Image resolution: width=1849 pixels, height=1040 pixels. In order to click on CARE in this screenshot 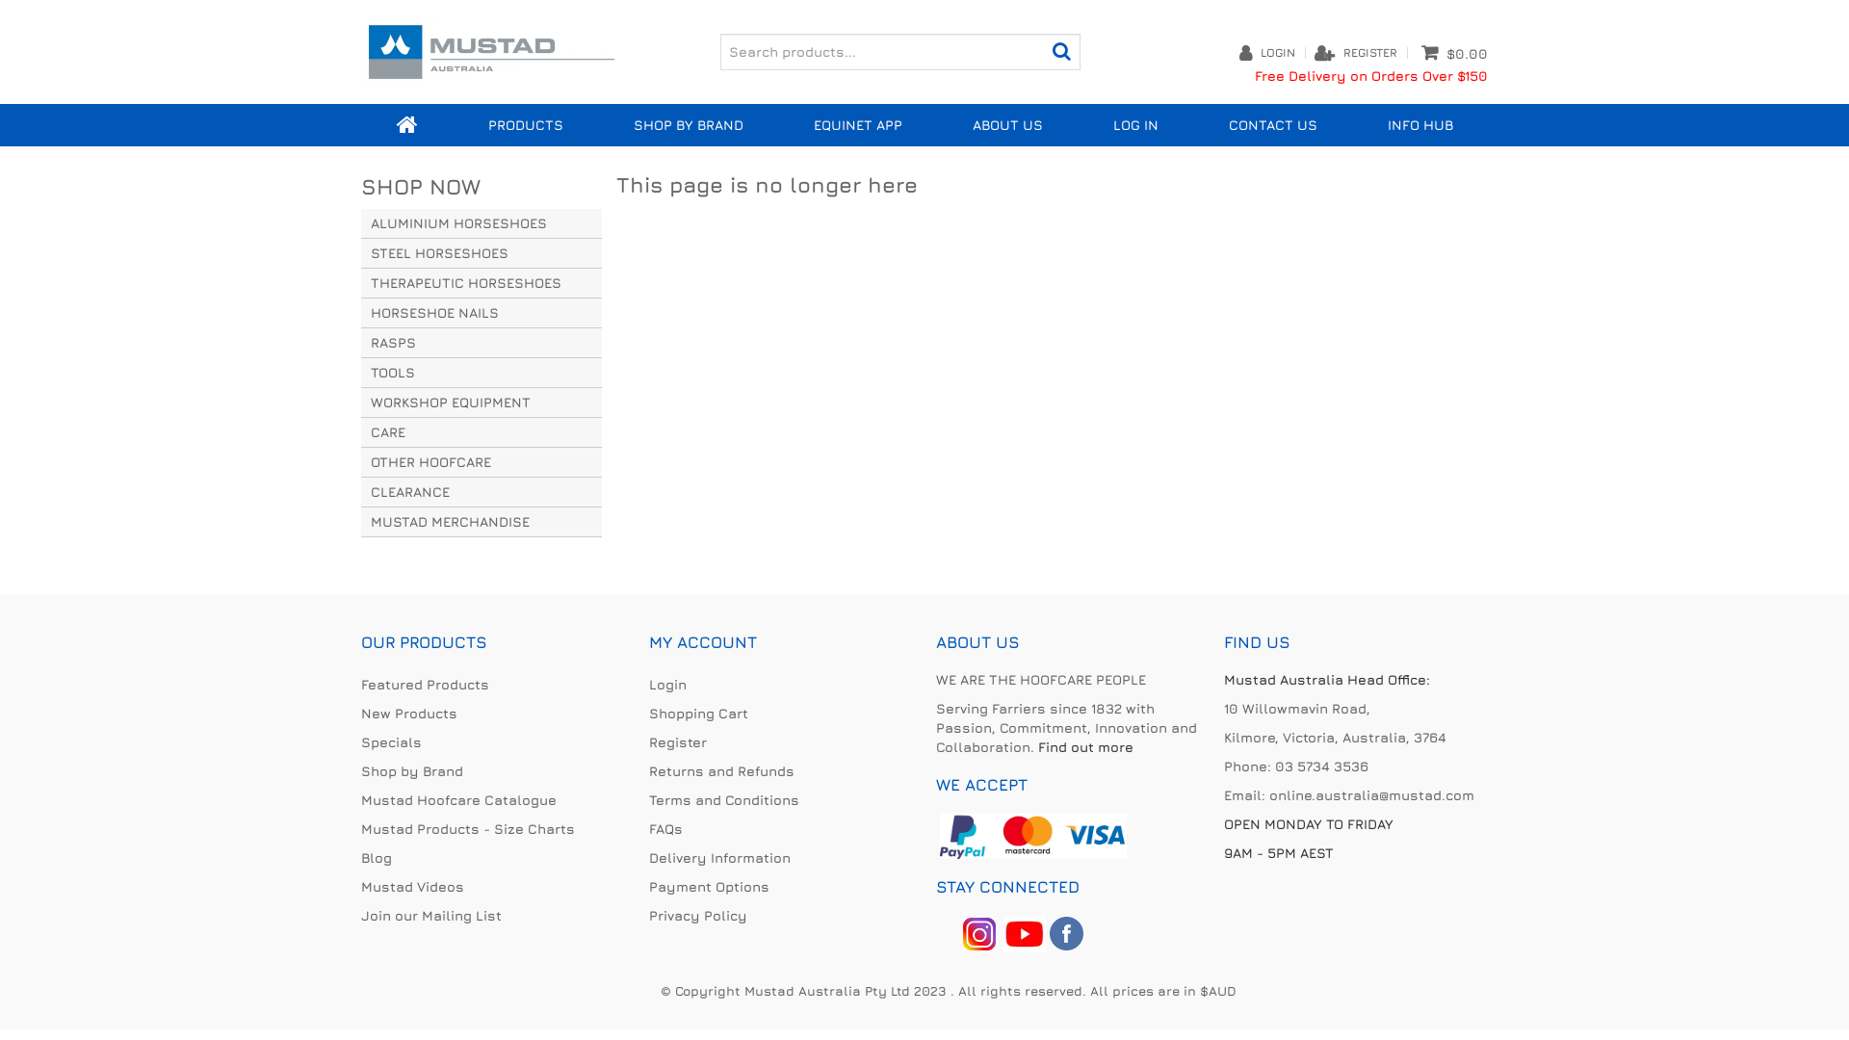, I will do `click(482, 433)`.